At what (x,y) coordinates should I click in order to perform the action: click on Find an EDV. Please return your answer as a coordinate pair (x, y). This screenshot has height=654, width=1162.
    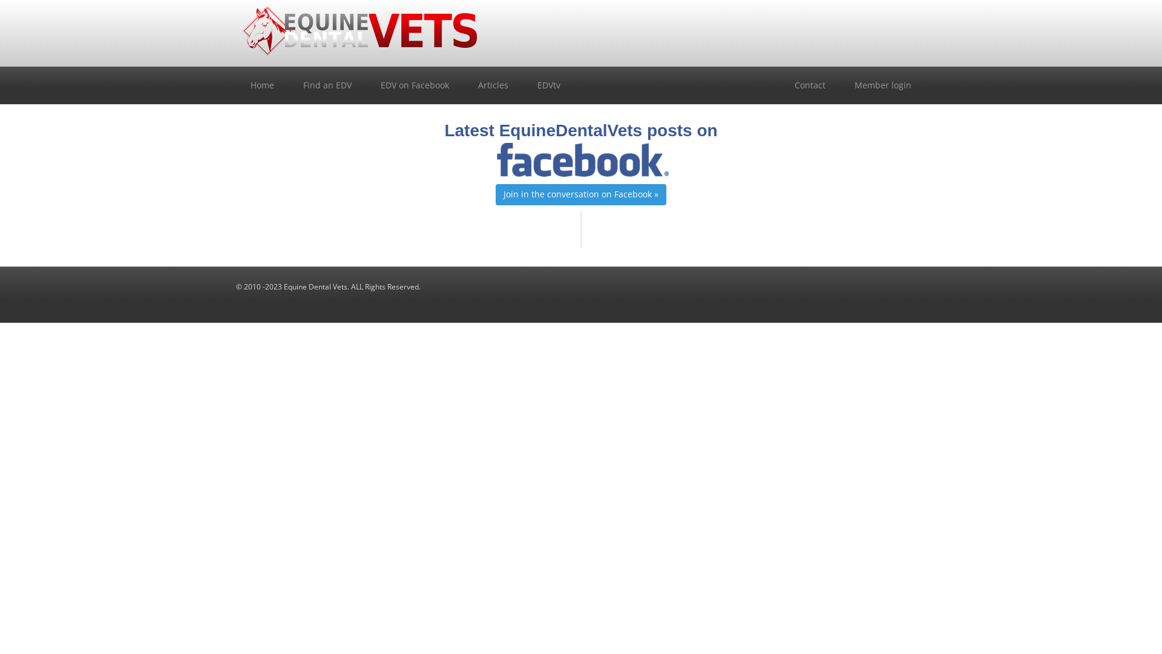
    Looking at the image, I should click on (327, 85).